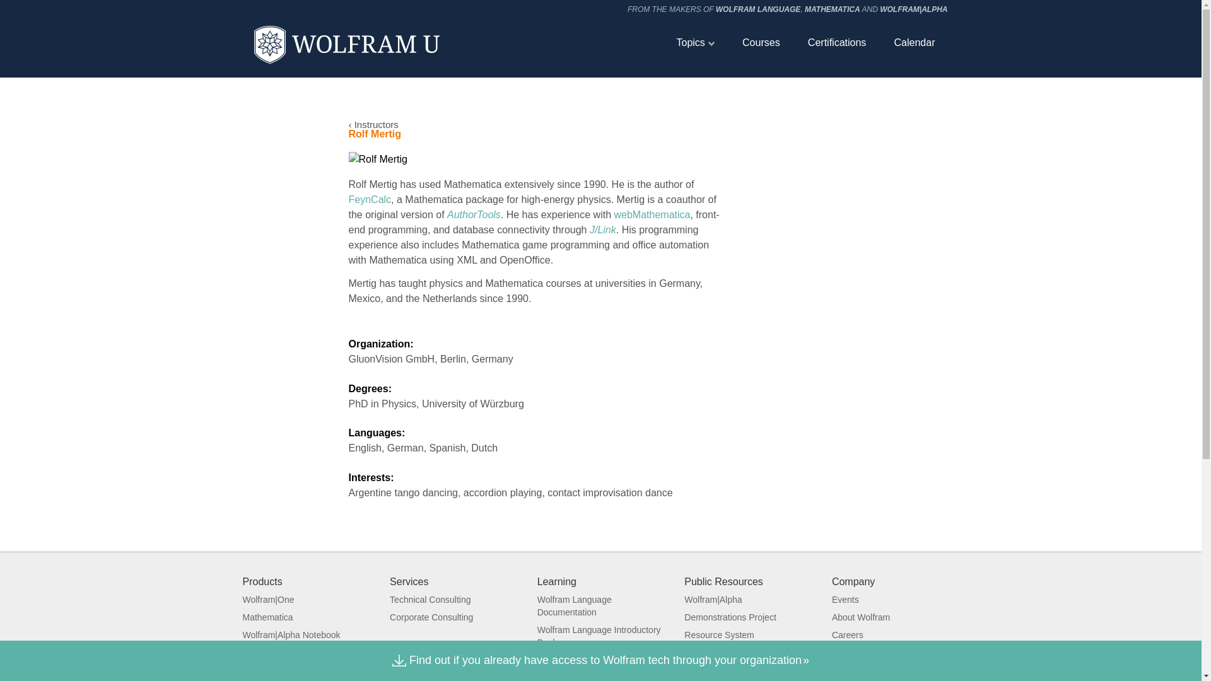 This screenshot has width=1211, height=681. I want to click on Mathematica, so click(267, 617).